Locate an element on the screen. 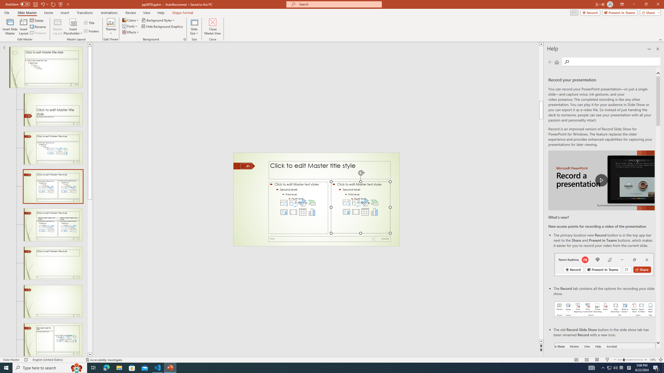 Image resolution: width=664 pixels, height=373 pixels. Record your presentations screenshot one is located at coordinates (605, 309).